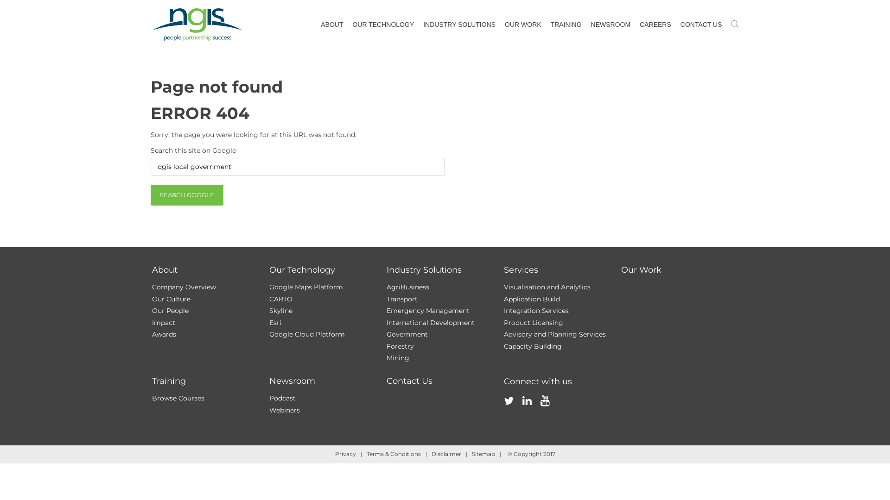 Image resolution: width=890 pixels, height=500 pixels. I want to click on Terms & Conditions, so click(393, 454).